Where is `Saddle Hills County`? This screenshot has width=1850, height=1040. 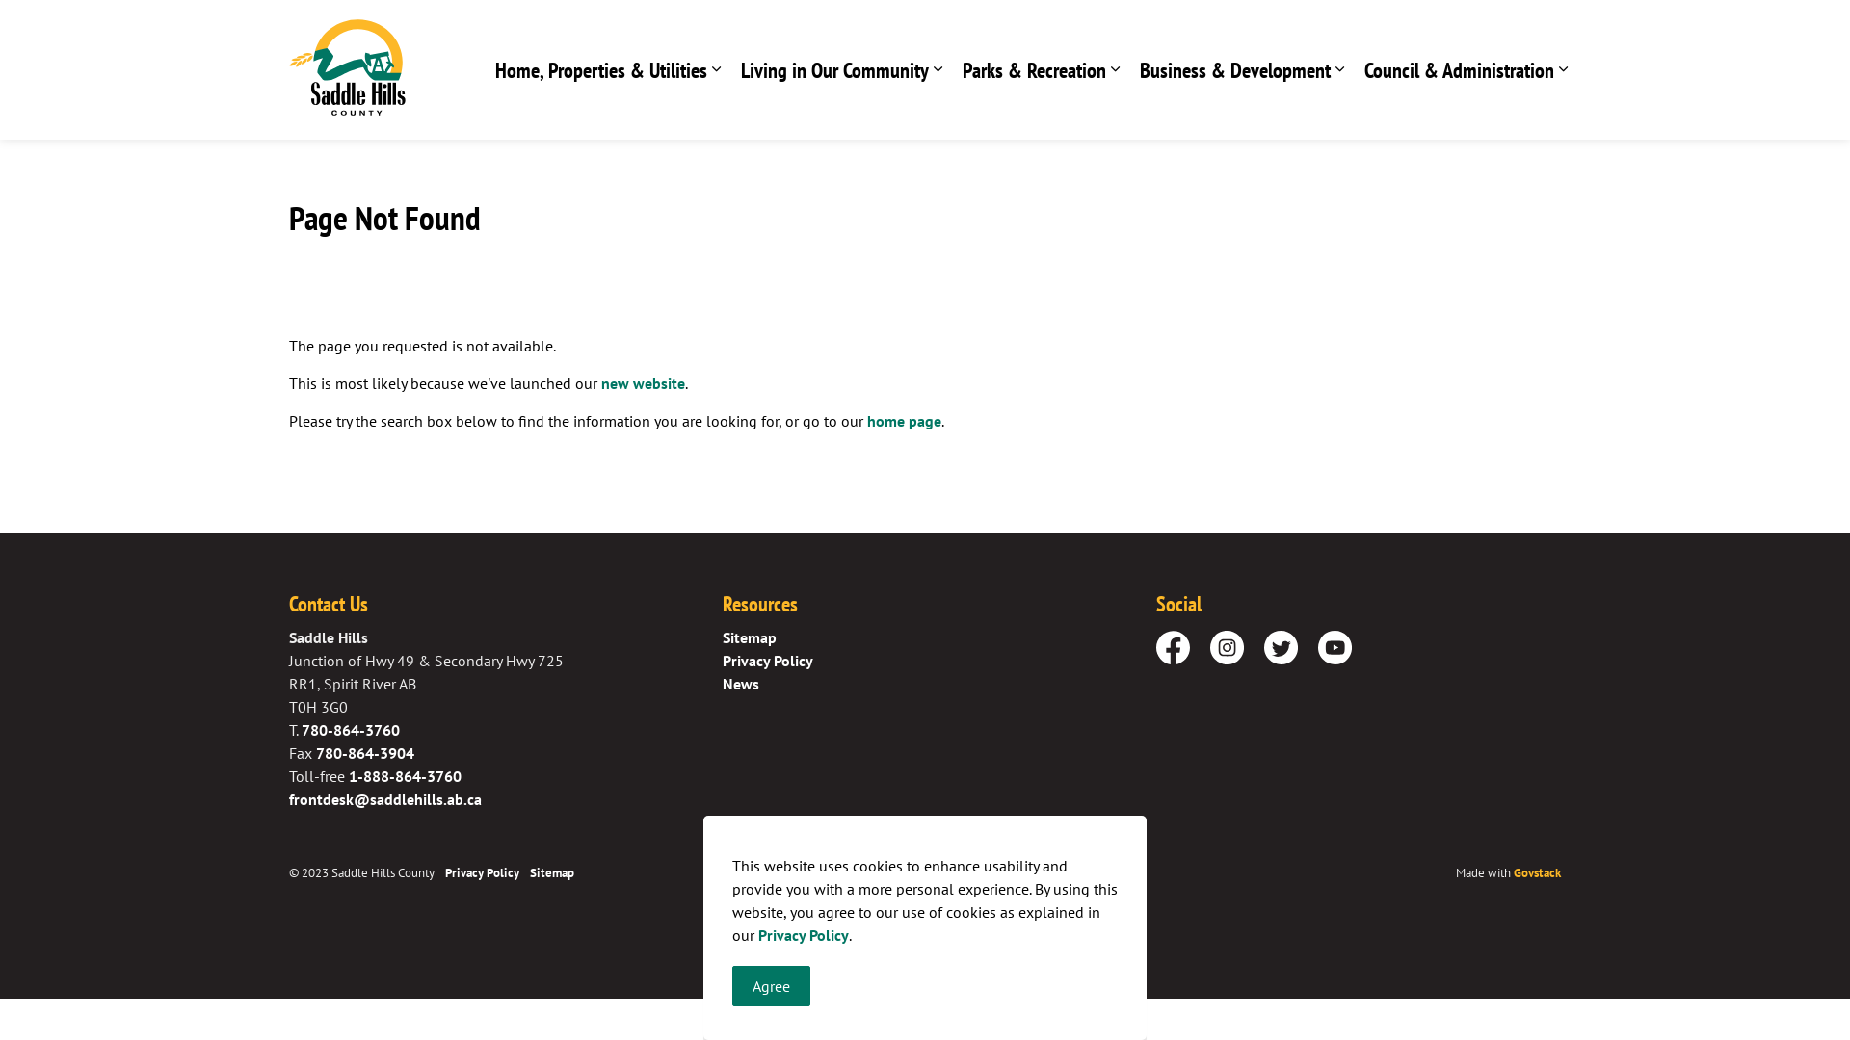
Saddle Hills County is located at coordinates (347, 67).